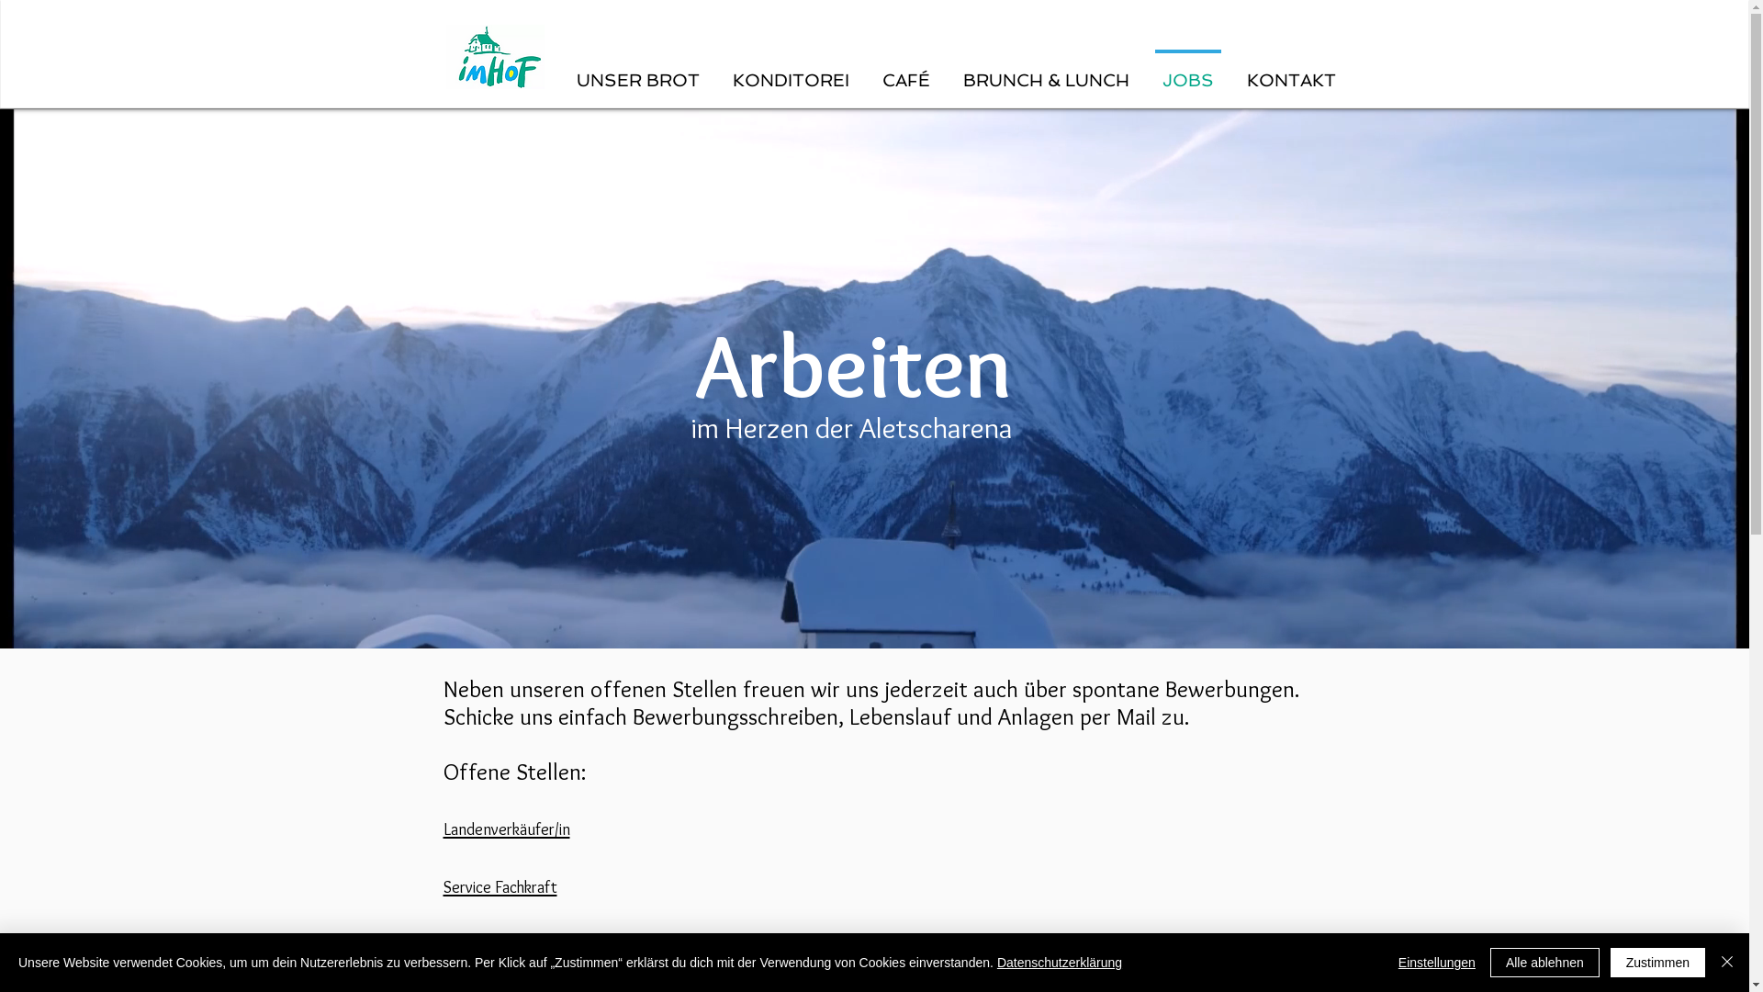 The width and height of the screenshot is (1763, 992). Describe the element at coordinates (638, 72) in the screenshot. I see `UNSER BROT` at that location.